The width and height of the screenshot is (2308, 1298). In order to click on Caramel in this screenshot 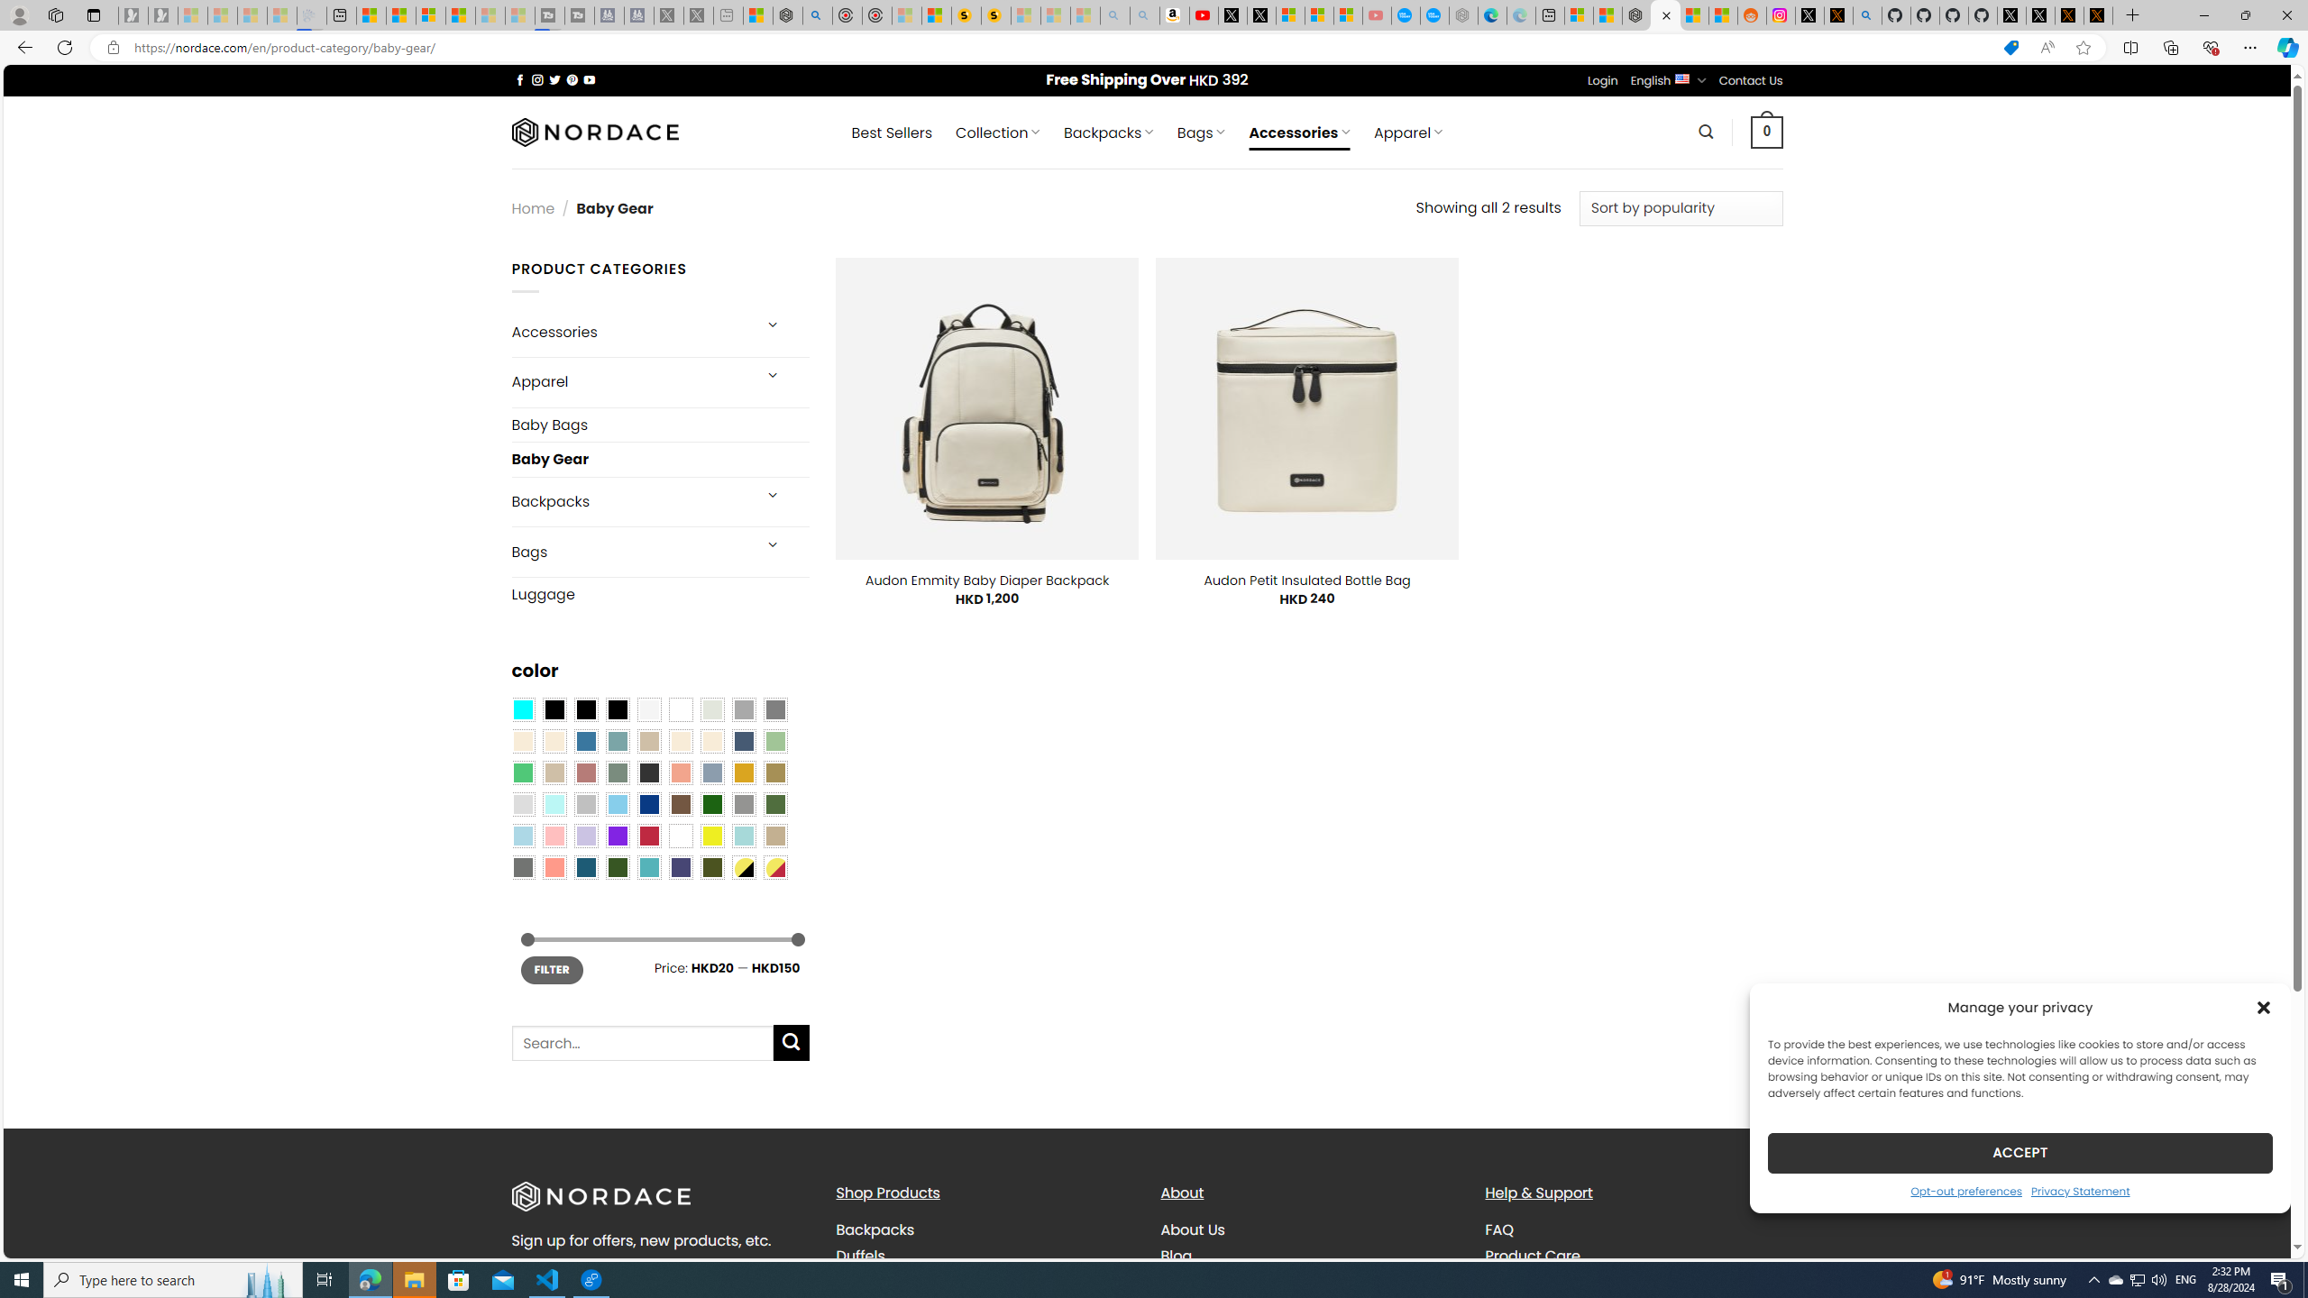, I will do `click(681, 741)`.